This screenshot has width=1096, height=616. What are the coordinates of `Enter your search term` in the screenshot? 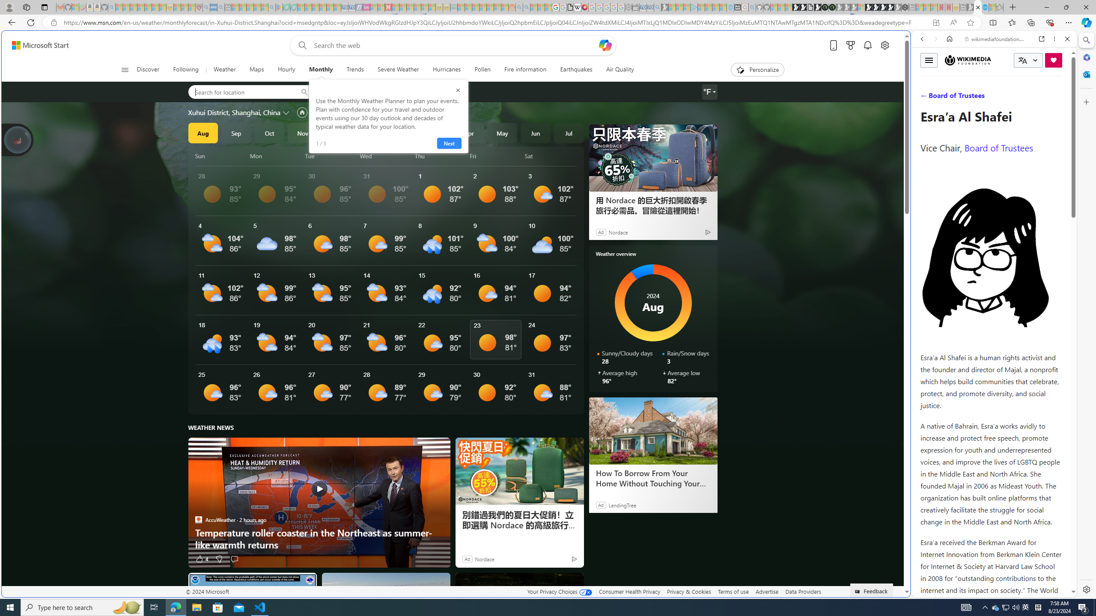 It's located at (455, 45).